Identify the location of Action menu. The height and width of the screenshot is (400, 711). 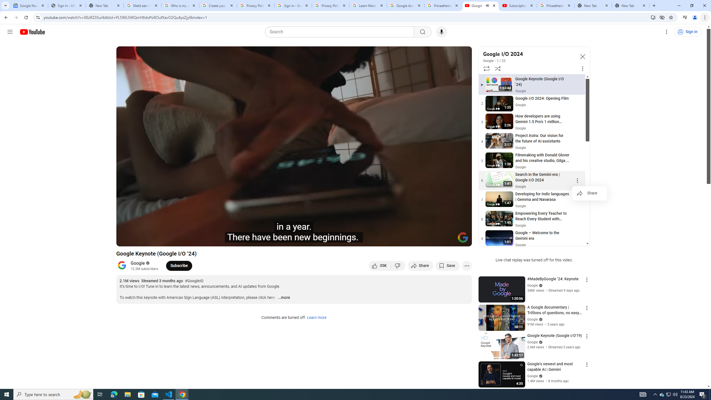
(587, 364).